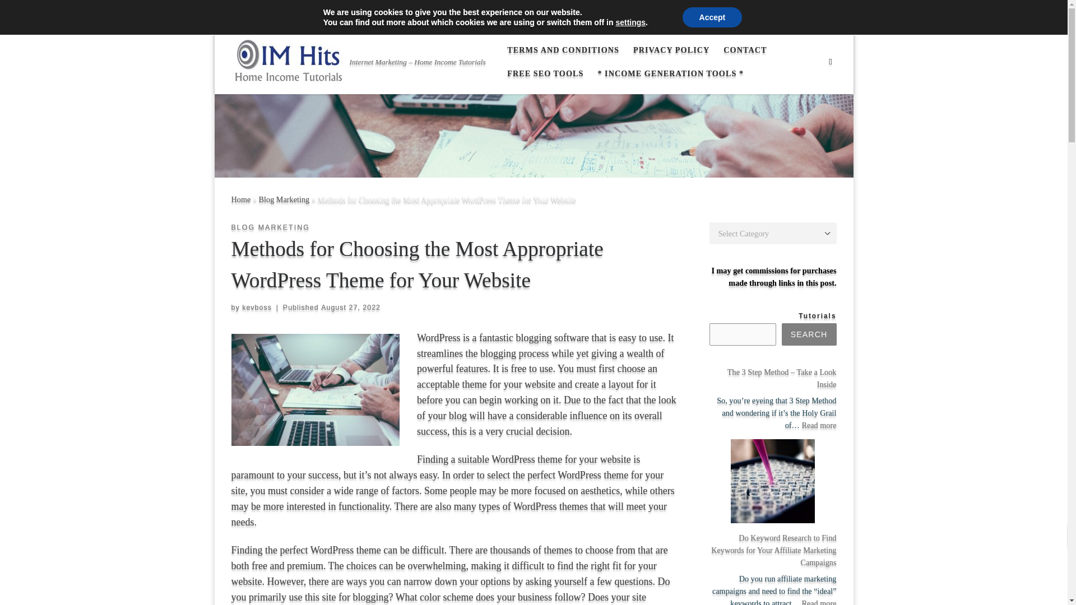  Describe the element at coordinates (563, 50) in the screenshot. I see `TERMS AND CONDITIONS` at that location.